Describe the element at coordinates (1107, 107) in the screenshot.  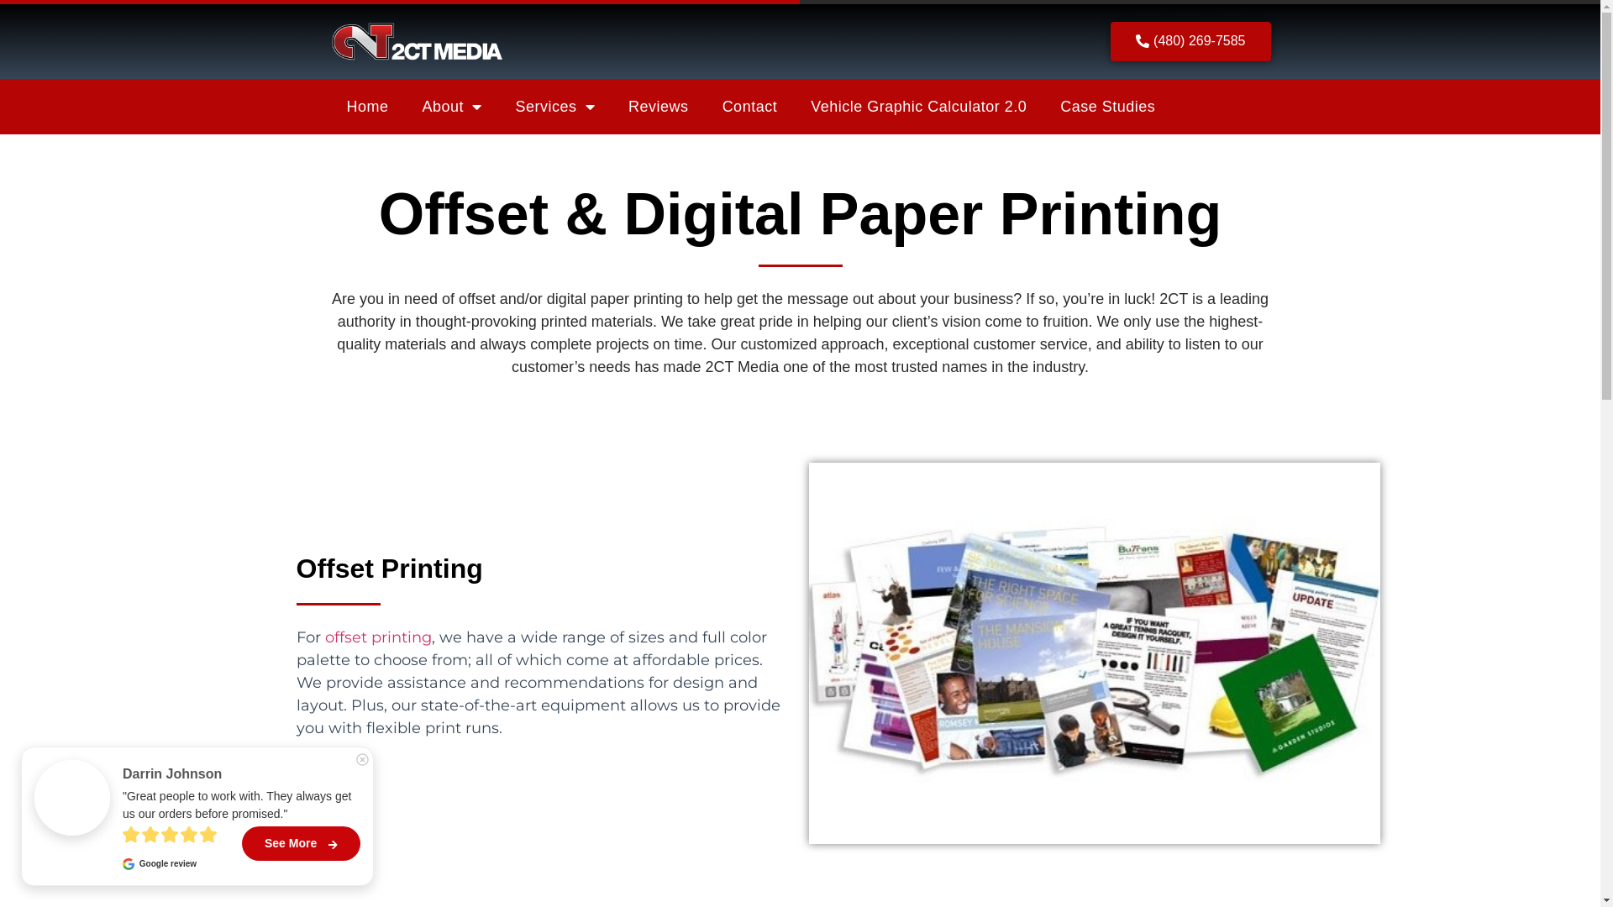
I see `Case Studies` at that location.